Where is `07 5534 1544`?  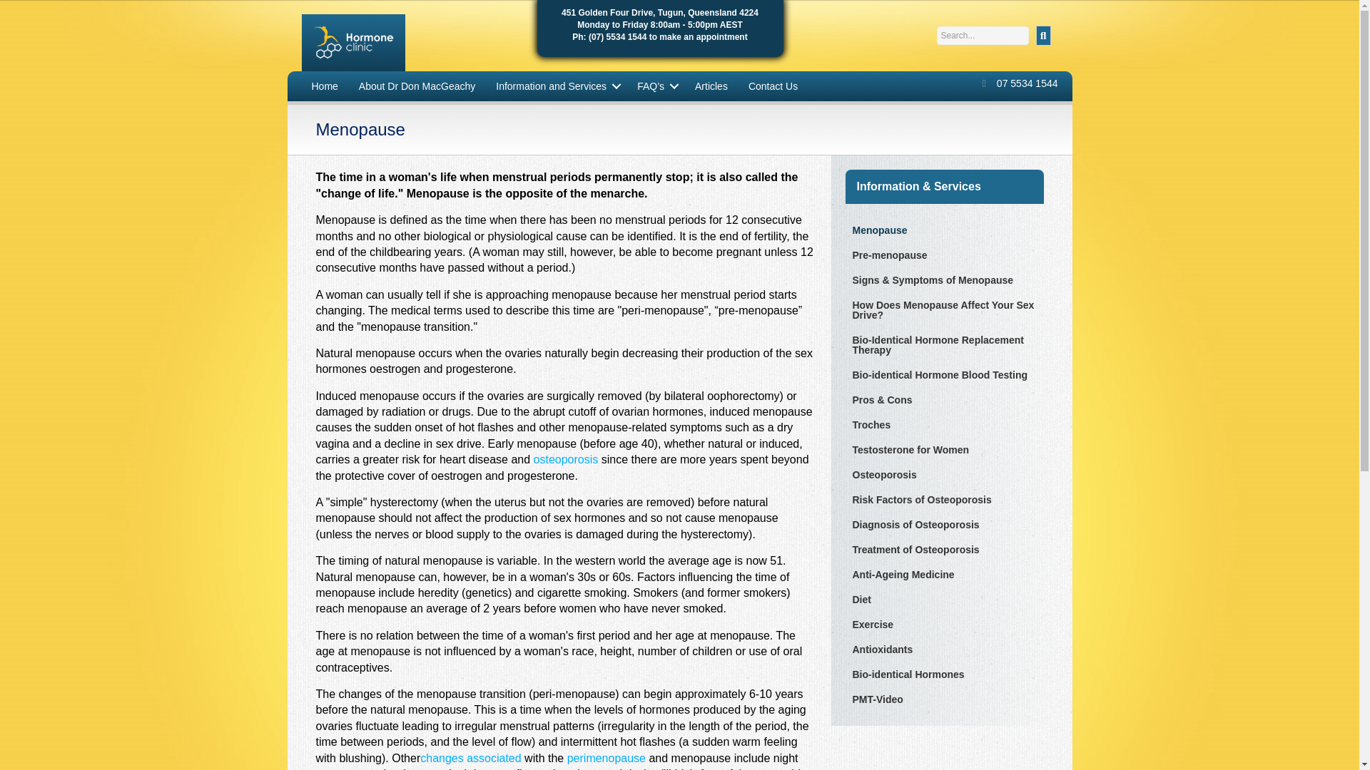 07 5534 1544 is located at coordinates (1027, 84).